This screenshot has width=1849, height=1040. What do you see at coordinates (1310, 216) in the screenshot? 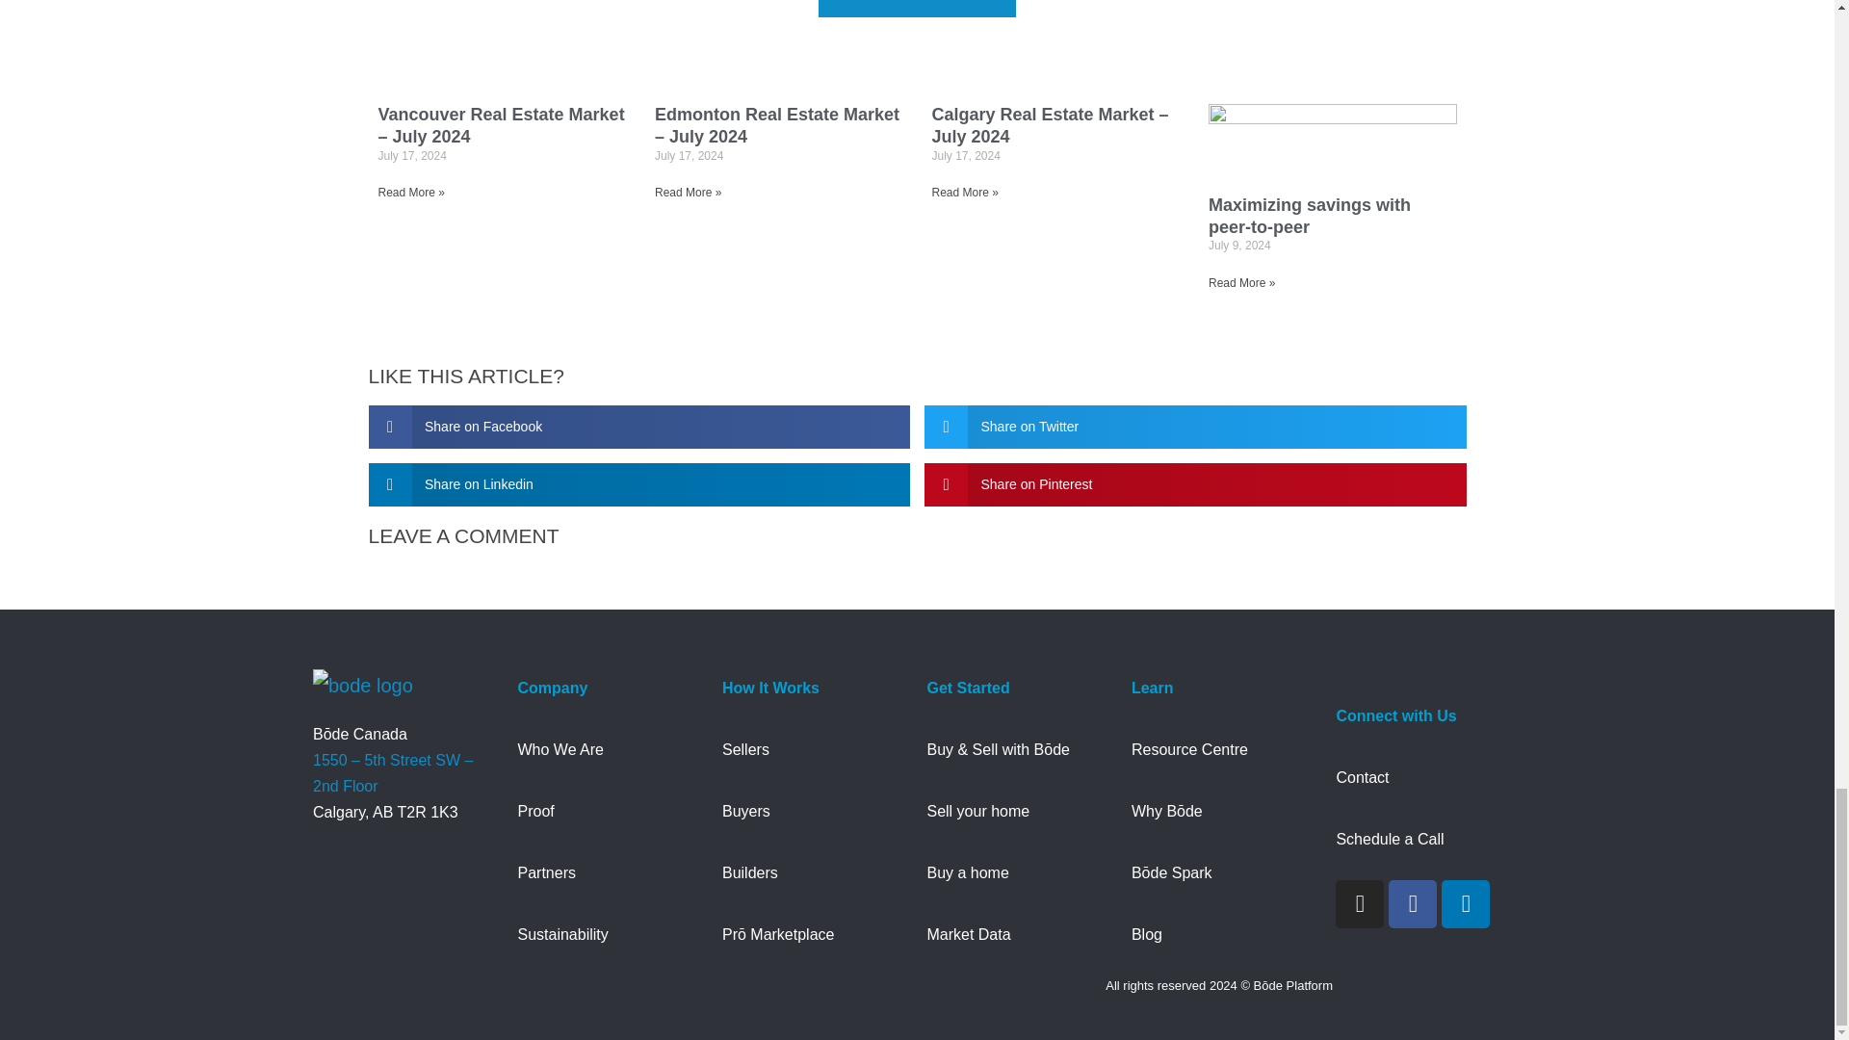
I see `Maximizing savings with peer-to-peer` at bounding box center [1310, 216].